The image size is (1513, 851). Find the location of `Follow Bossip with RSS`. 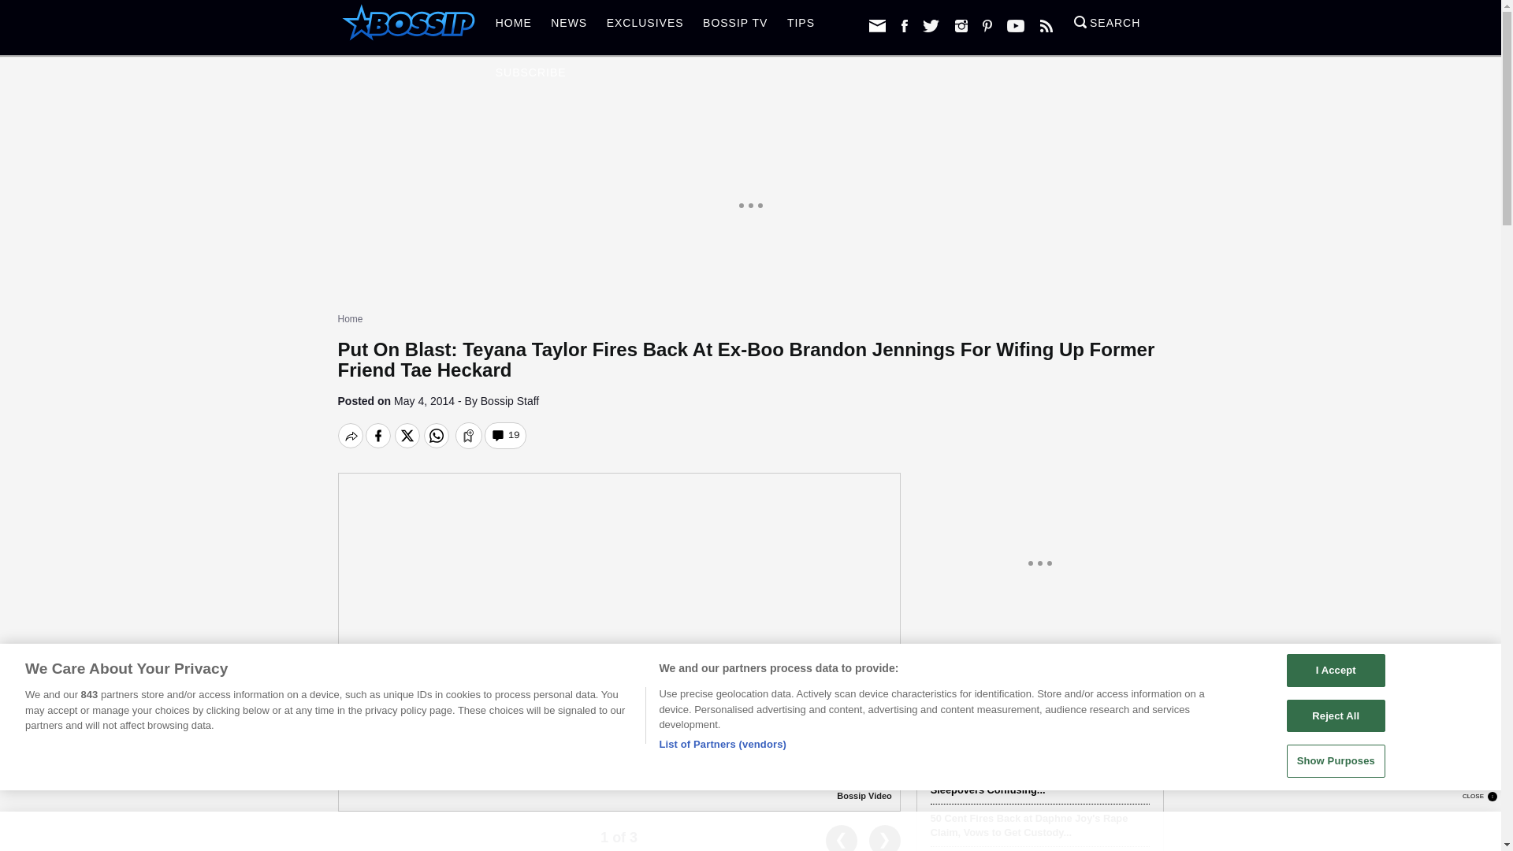

Follow Bossip with RSS is located at coordinates (1046, 25).